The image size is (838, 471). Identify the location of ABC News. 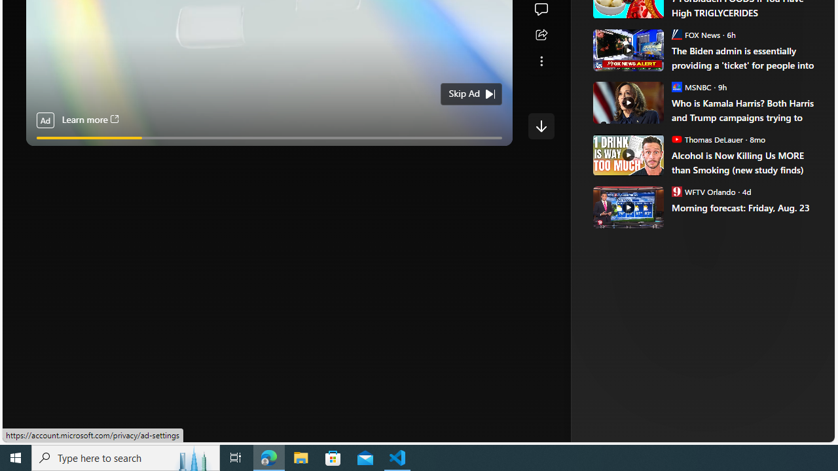
(638, 8).